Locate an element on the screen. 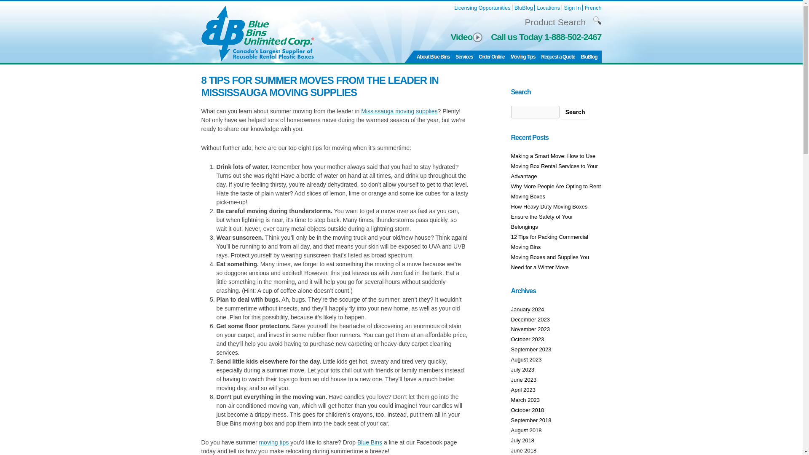 The image size is (809, 455). Services is located at coordinates (463, 56).